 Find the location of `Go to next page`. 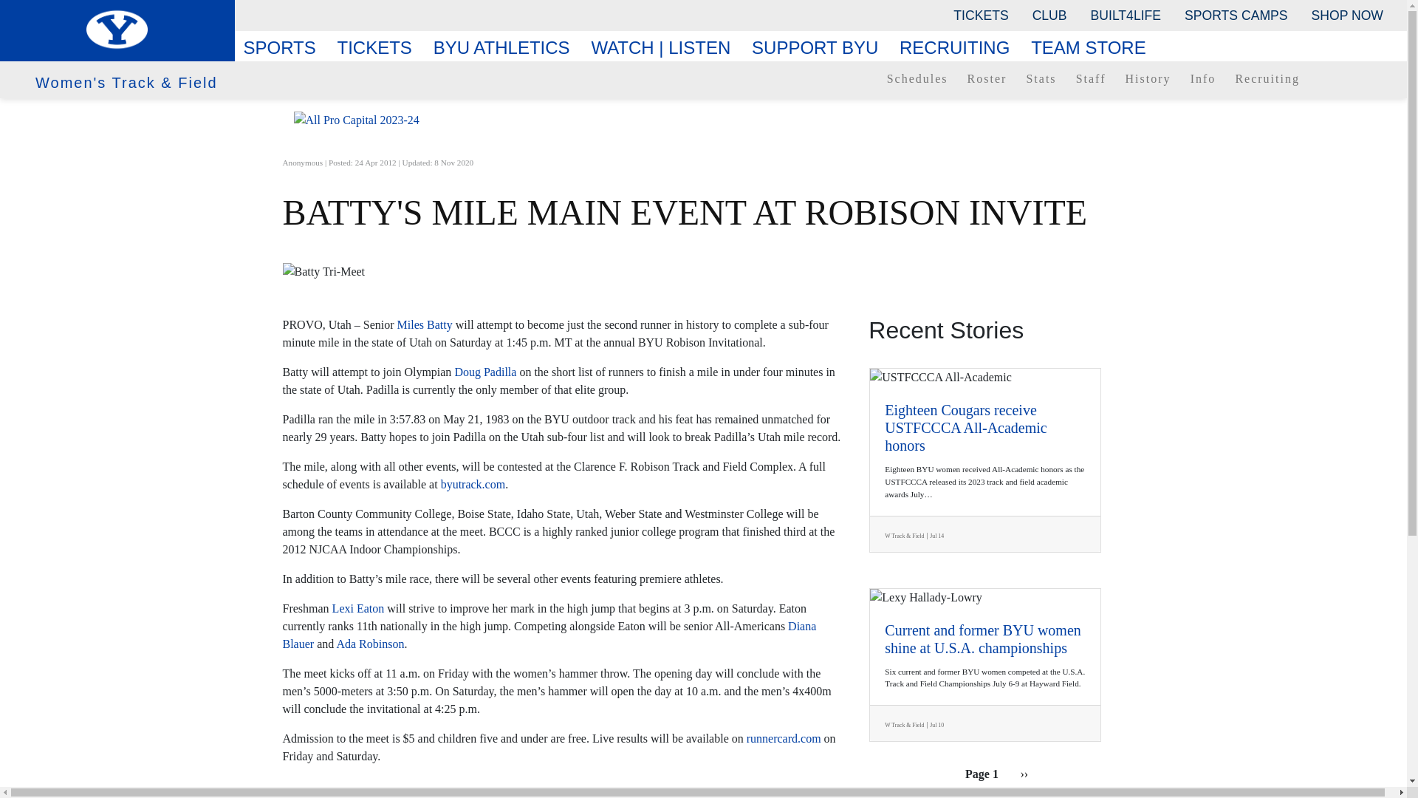

Go to next page is located at coordinates (1024, 774).